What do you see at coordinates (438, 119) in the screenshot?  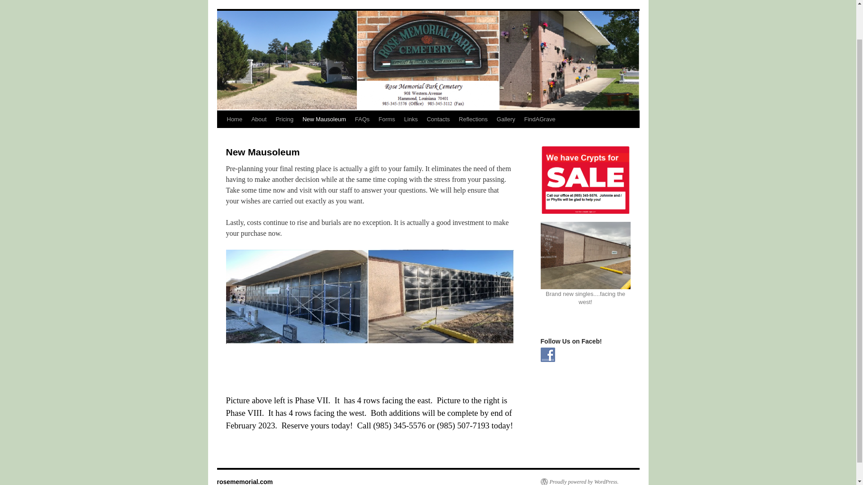 I see `Contacts` at bounding box center [438, 119].